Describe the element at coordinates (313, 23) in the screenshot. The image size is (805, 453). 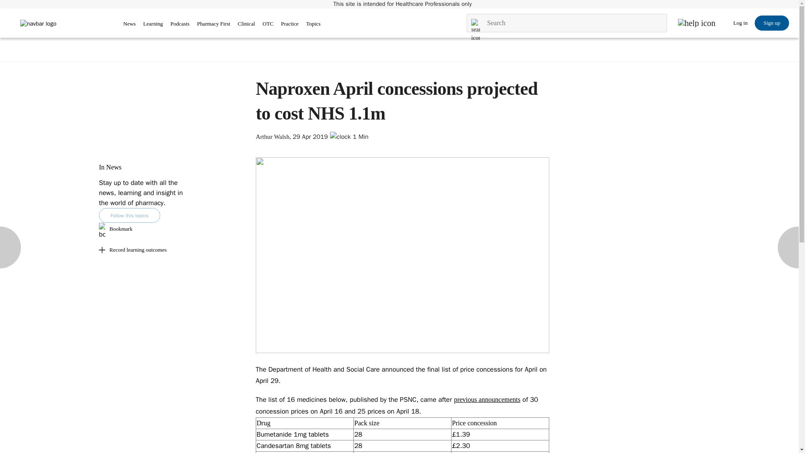
I see `Topics` at that location.